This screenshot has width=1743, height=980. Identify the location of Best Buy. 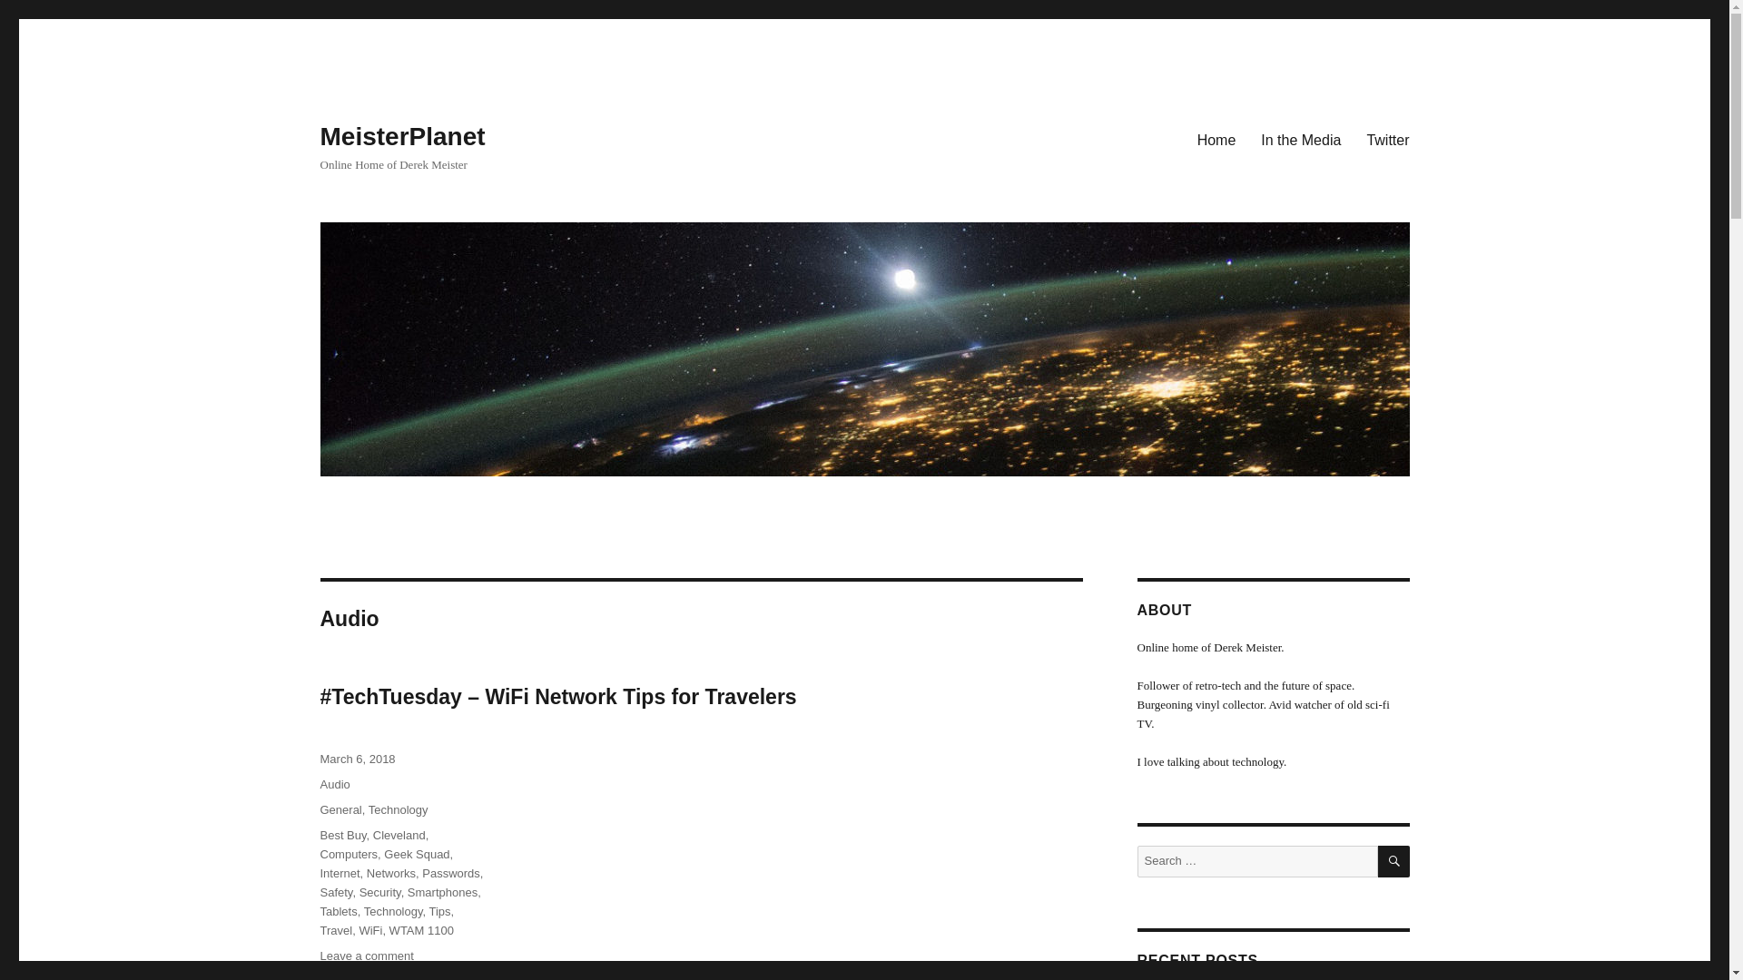
(342, 835).